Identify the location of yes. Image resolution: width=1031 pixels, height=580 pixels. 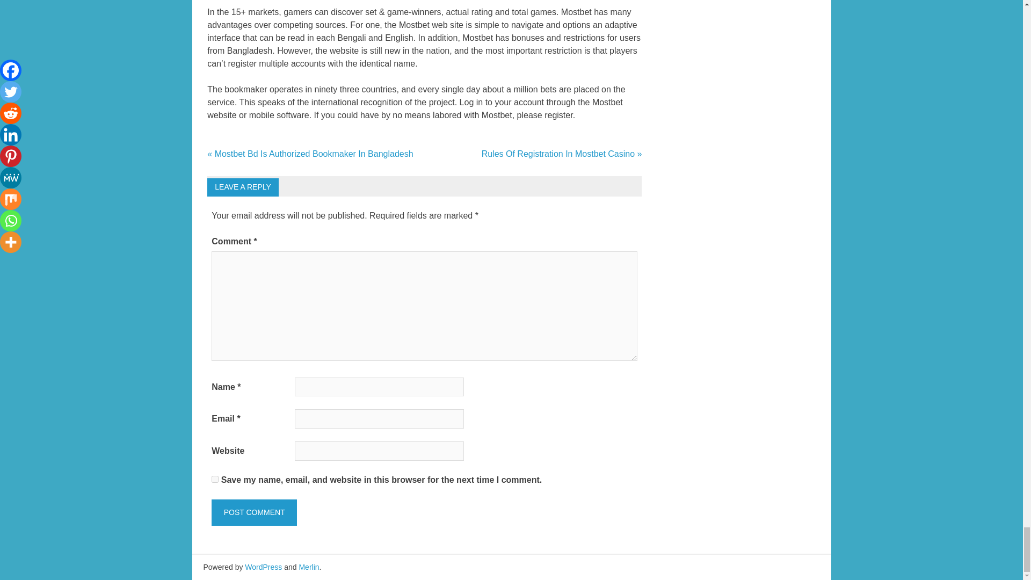
(215, 479).